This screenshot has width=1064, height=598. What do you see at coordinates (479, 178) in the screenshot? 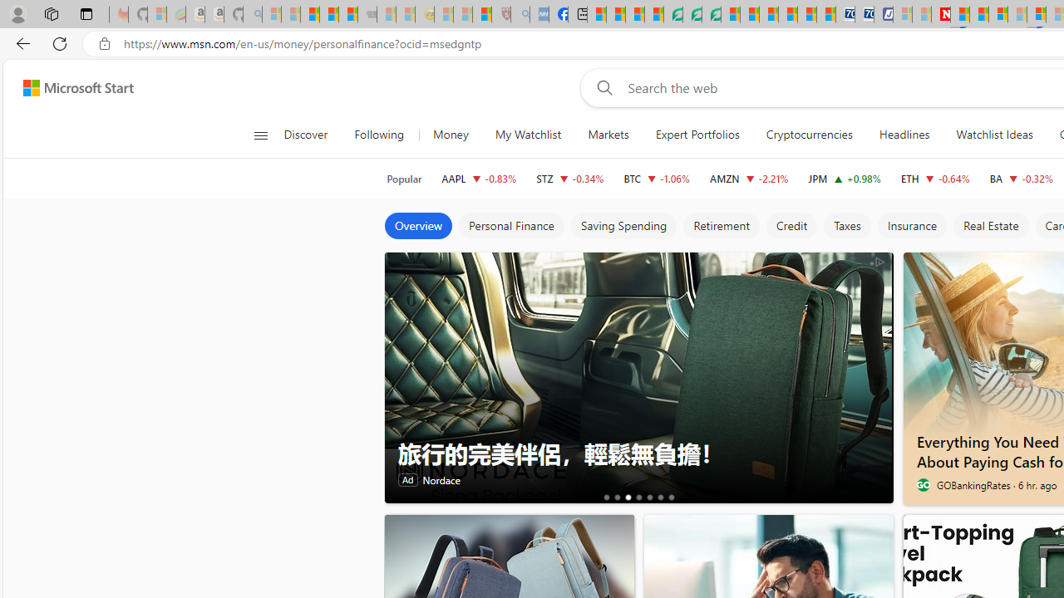
I see `AAPL APPLE INC. decrease 224.53 -1.87 -0.83%` at bounding box center [479, 178].